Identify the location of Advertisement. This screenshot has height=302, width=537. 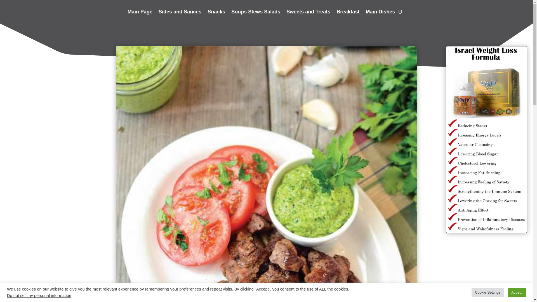
(60, 278).